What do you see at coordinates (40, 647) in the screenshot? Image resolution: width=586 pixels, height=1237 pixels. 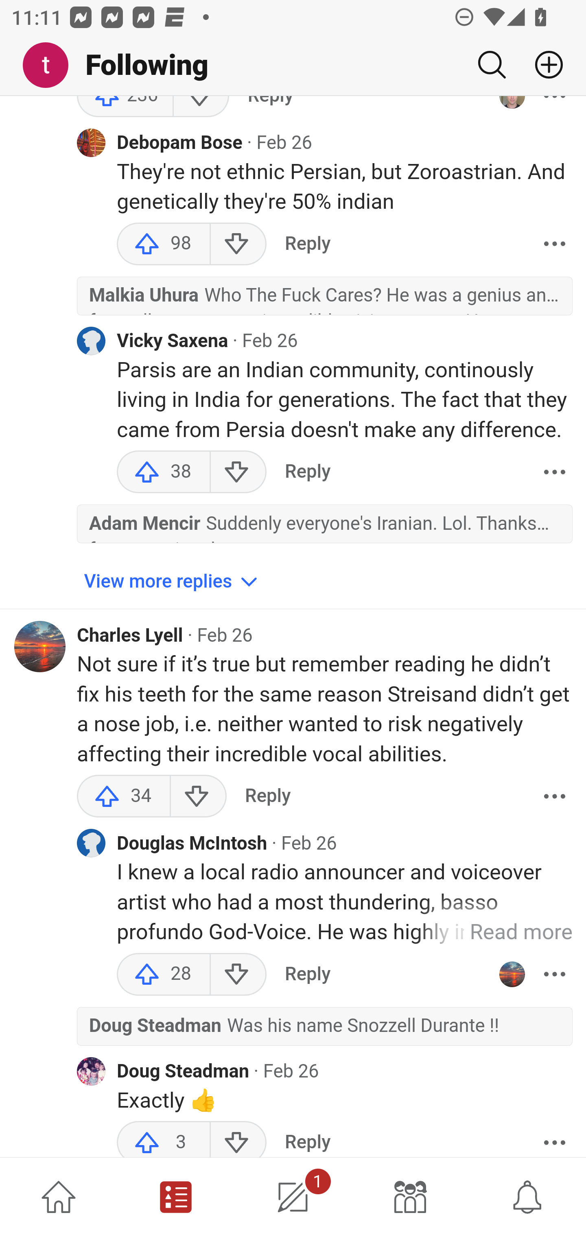 I see `Profile photo for Charles Lyell` at bounding box center [40, 647].